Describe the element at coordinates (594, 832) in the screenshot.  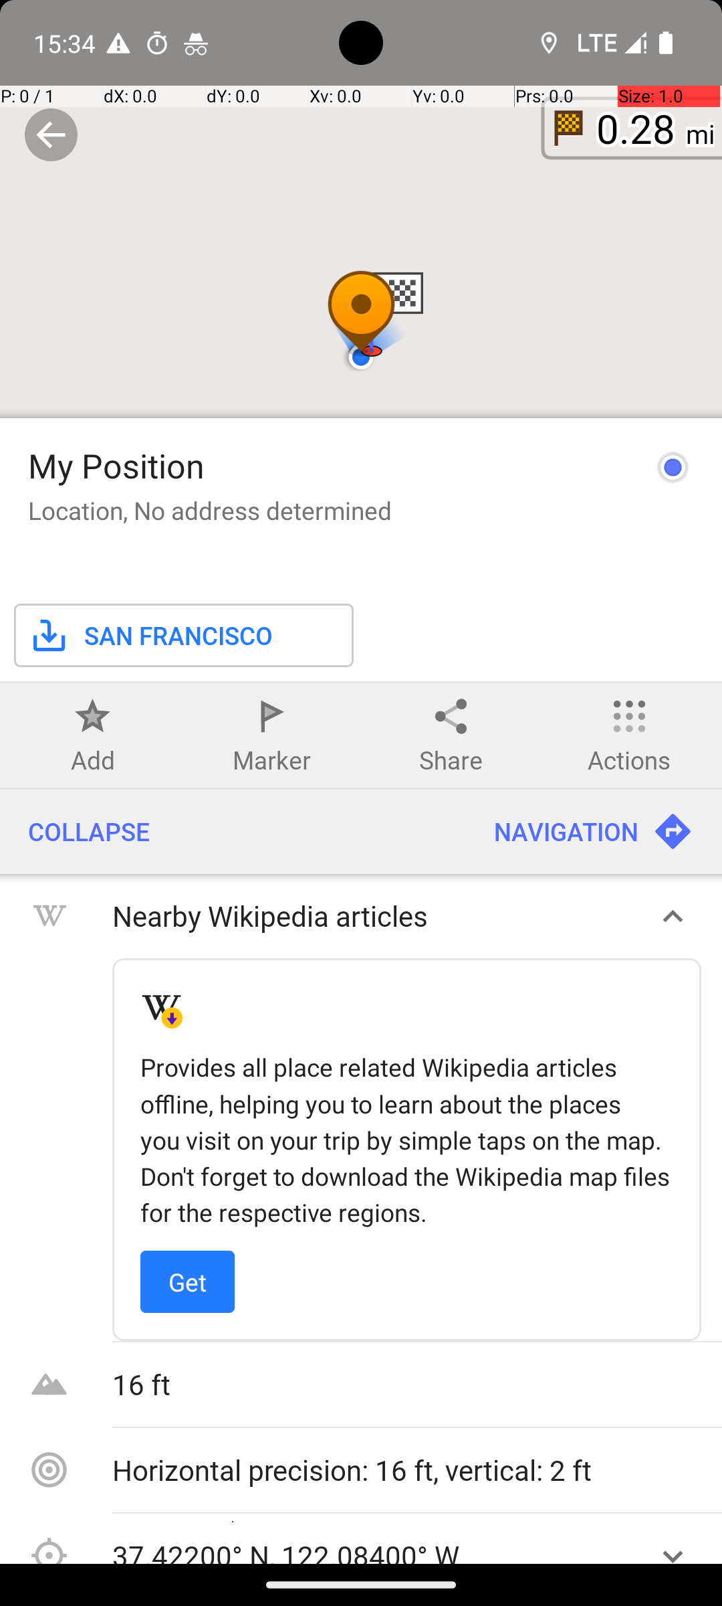
I see `NAVIGATION` at that location.